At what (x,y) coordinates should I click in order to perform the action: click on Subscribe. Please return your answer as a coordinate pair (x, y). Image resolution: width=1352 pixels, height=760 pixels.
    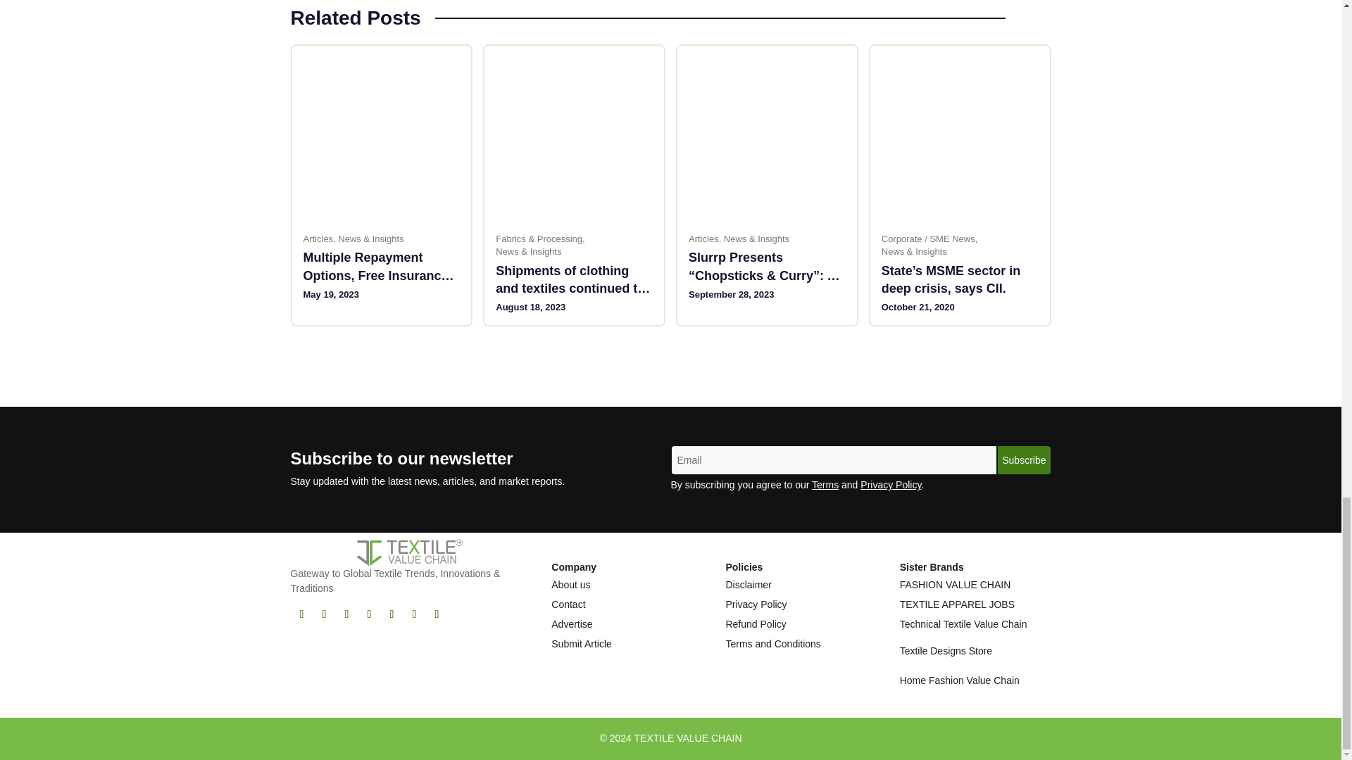
    Looking at the image, I should click on (1024, 460).